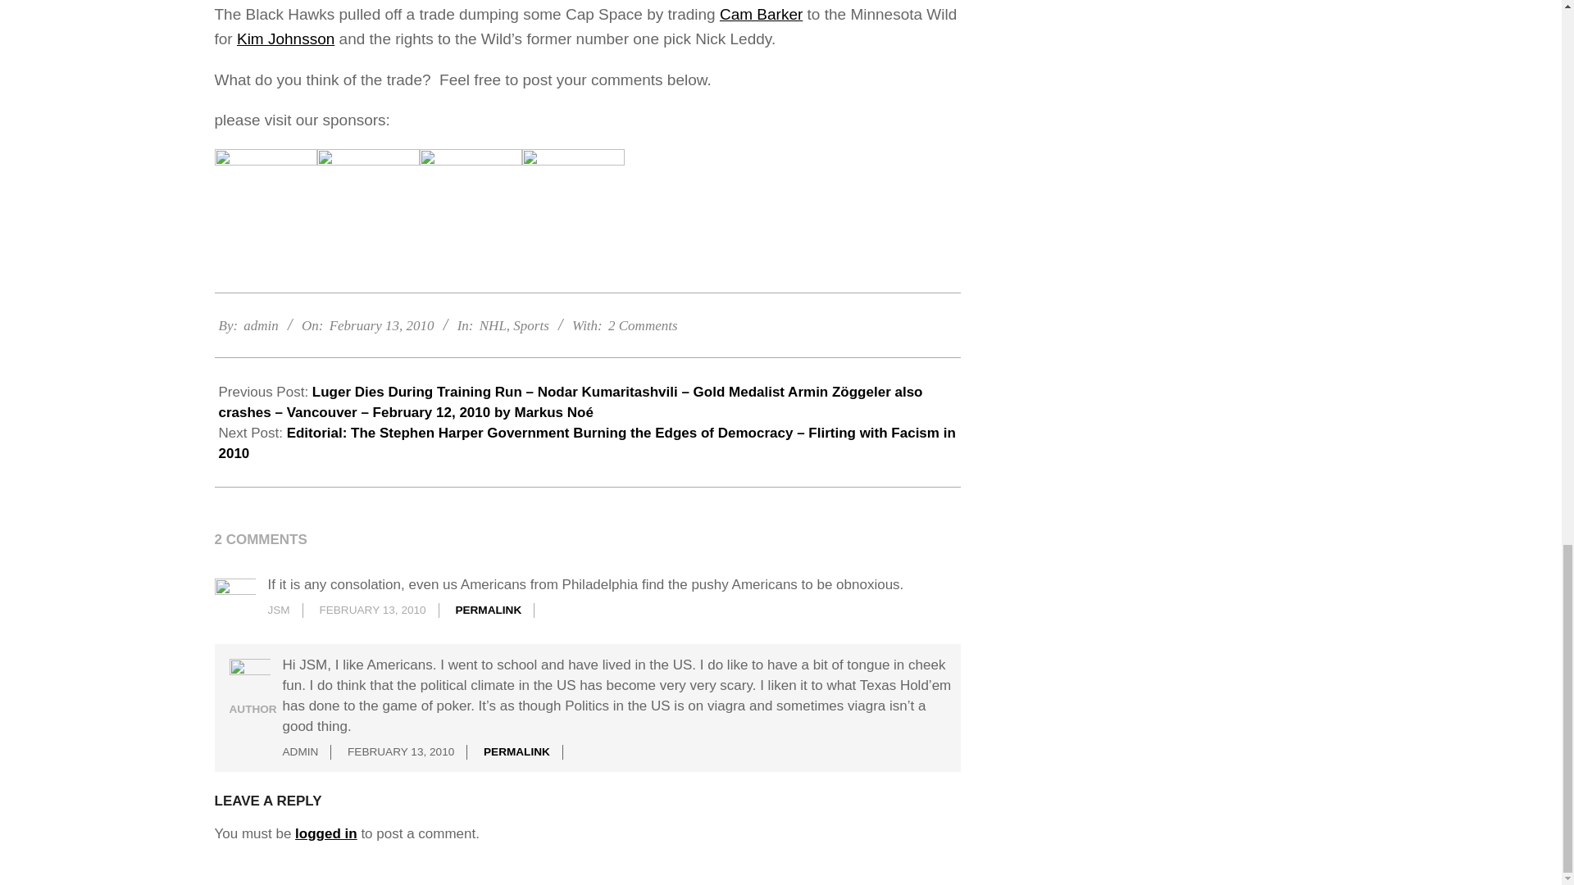  What do you see at coordinates (372, 610) in the screenshot?
I see `Saturday, February 13, 2010, 8:11 am` at bounding box center [372, 610].